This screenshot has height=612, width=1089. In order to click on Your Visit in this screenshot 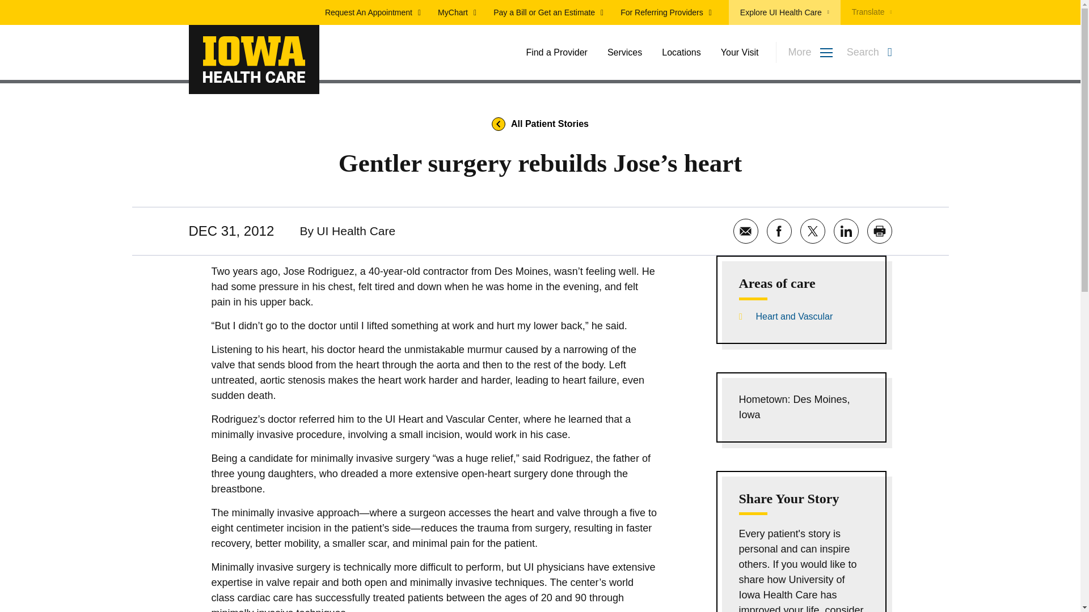, I will do `click(740, 52)`.